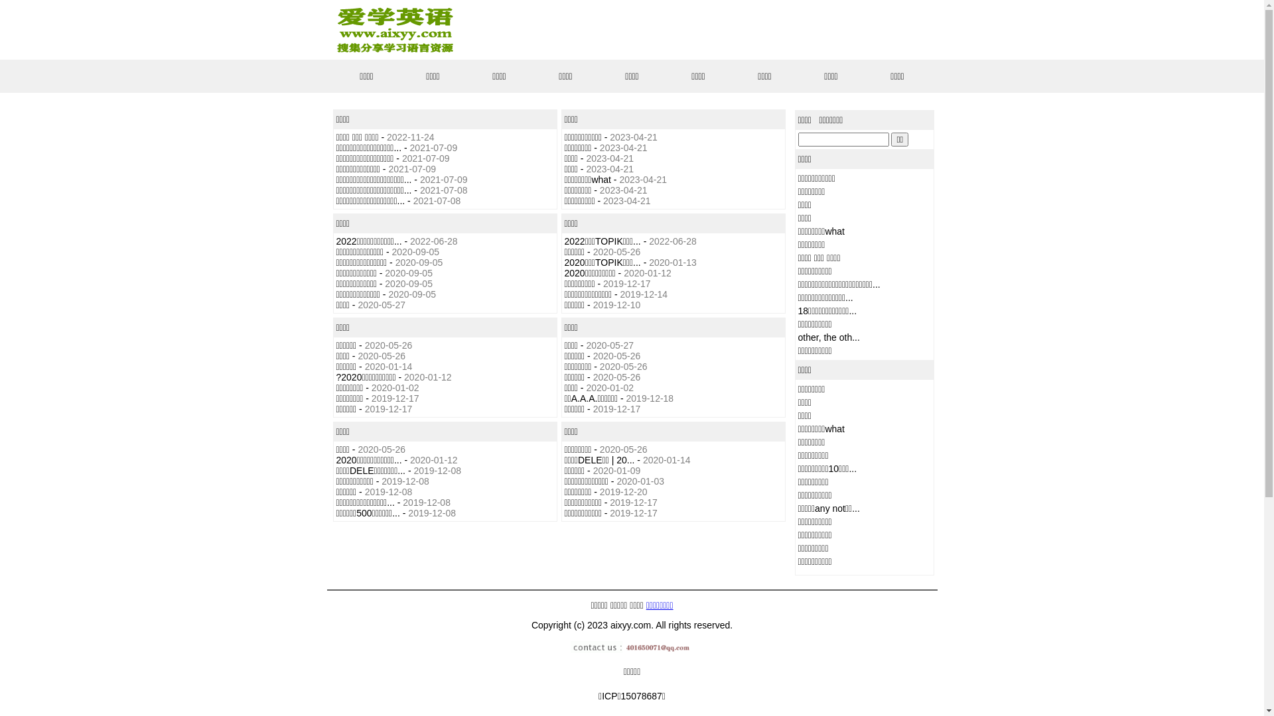 Image resolution: width=1274 pixels, height=716 pixels. What do you see at coordinates (828, 337) in the screenshot?
I see `other, the oth...` at bounding box center [828, 337].